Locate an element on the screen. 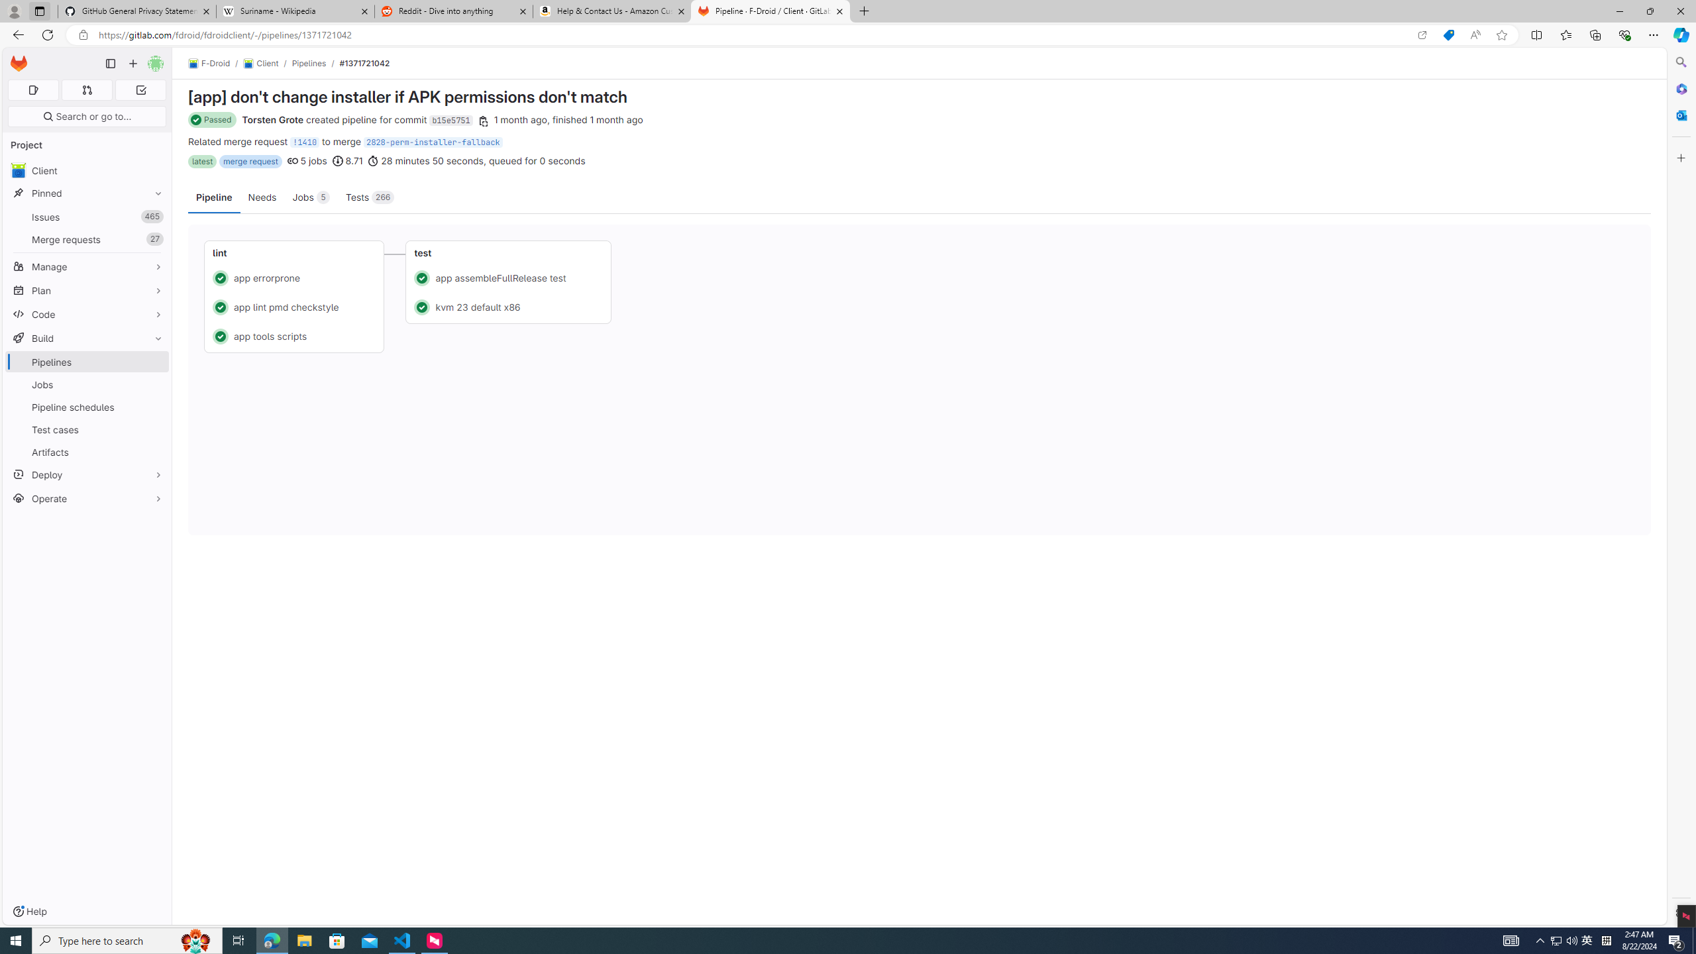 Image resolution: width=1696 pixels, height=954 pixels. F-Droid is located at coordinates (209, 64).